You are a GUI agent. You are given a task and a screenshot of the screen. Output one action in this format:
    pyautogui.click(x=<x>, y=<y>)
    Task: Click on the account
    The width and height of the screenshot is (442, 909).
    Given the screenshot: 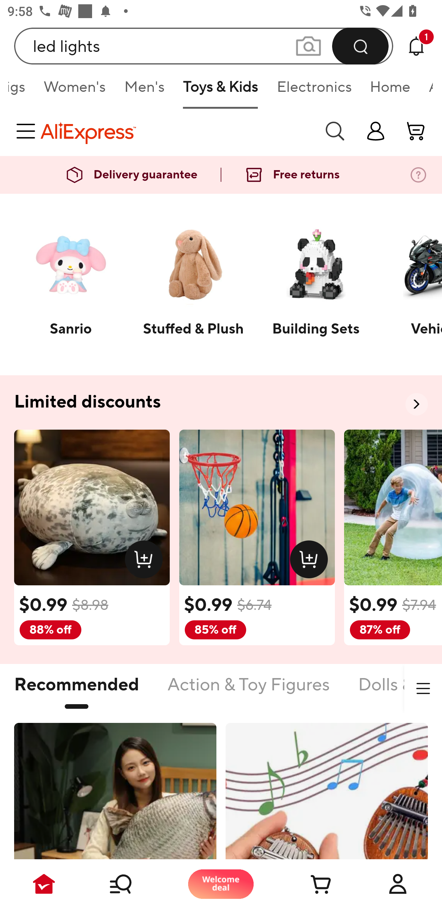 What is the action you would take?
    pyautogui.click(x=416, y=131)
    